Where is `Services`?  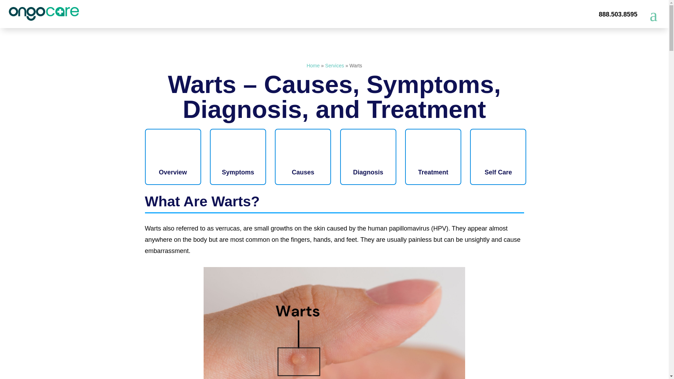 Services is located at coordinates (334, 66).